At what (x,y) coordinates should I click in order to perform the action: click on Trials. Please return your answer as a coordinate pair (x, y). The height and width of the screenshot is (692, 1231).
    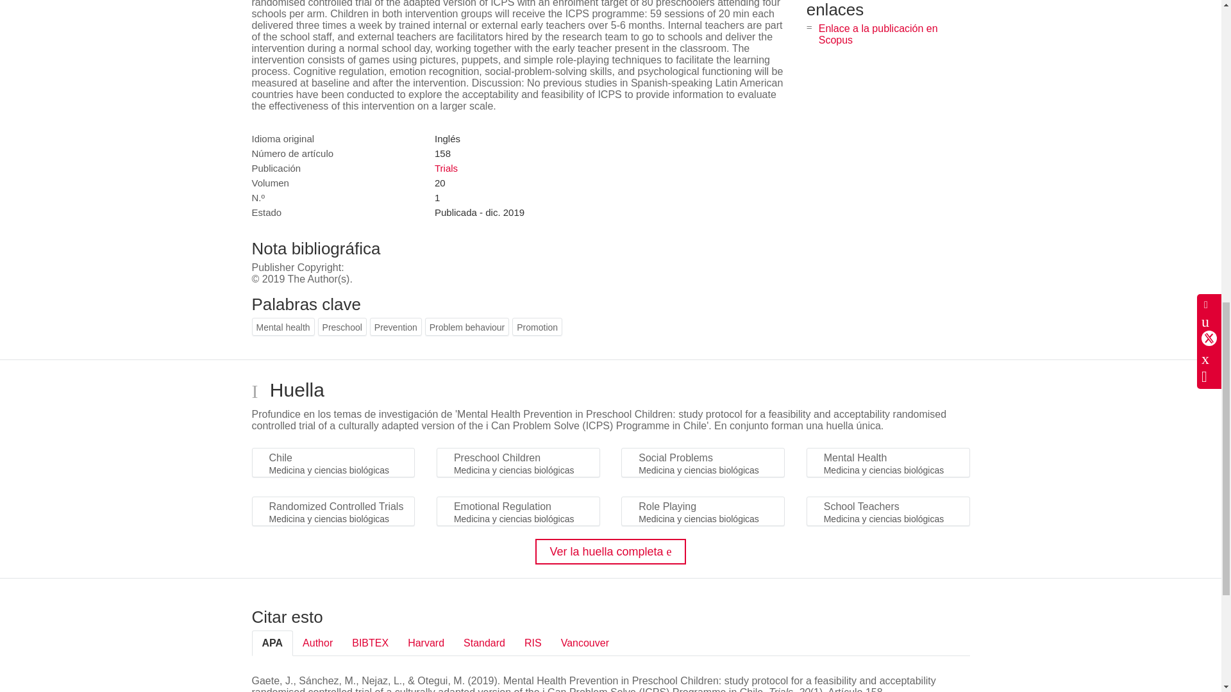
    Looking at the image, I should click on (446, 168).